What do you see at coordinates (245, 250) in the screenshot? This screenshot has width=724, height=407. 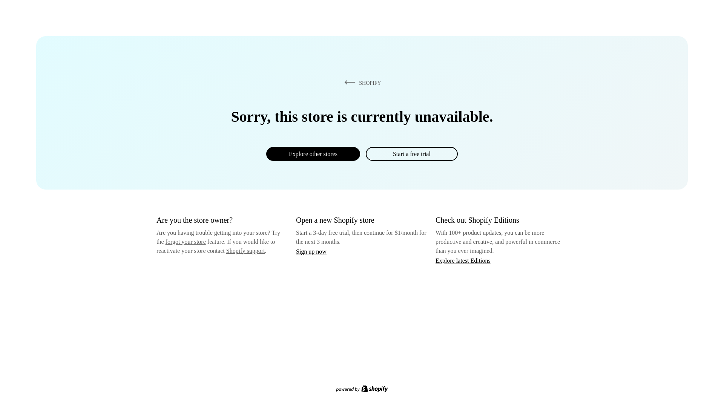 I see `Shopify support` at bounding box center [245, 250].